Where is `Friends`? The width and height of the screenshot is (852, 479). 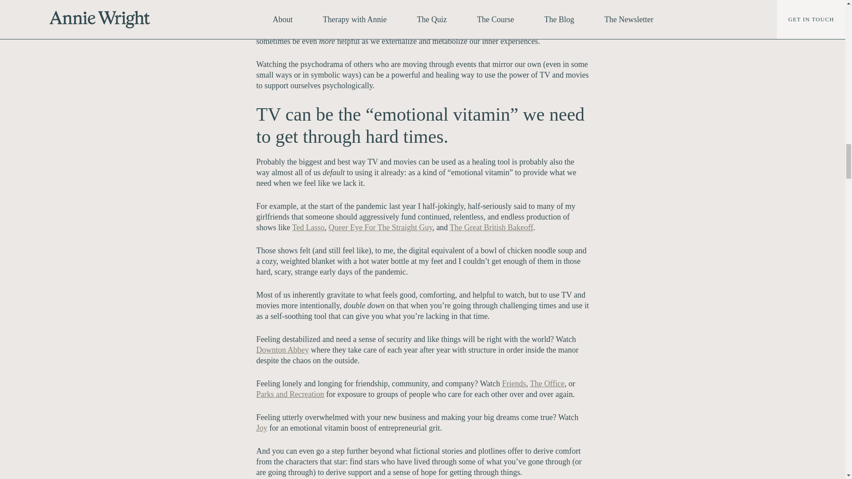 Friends is located at coordinates (513, 383).